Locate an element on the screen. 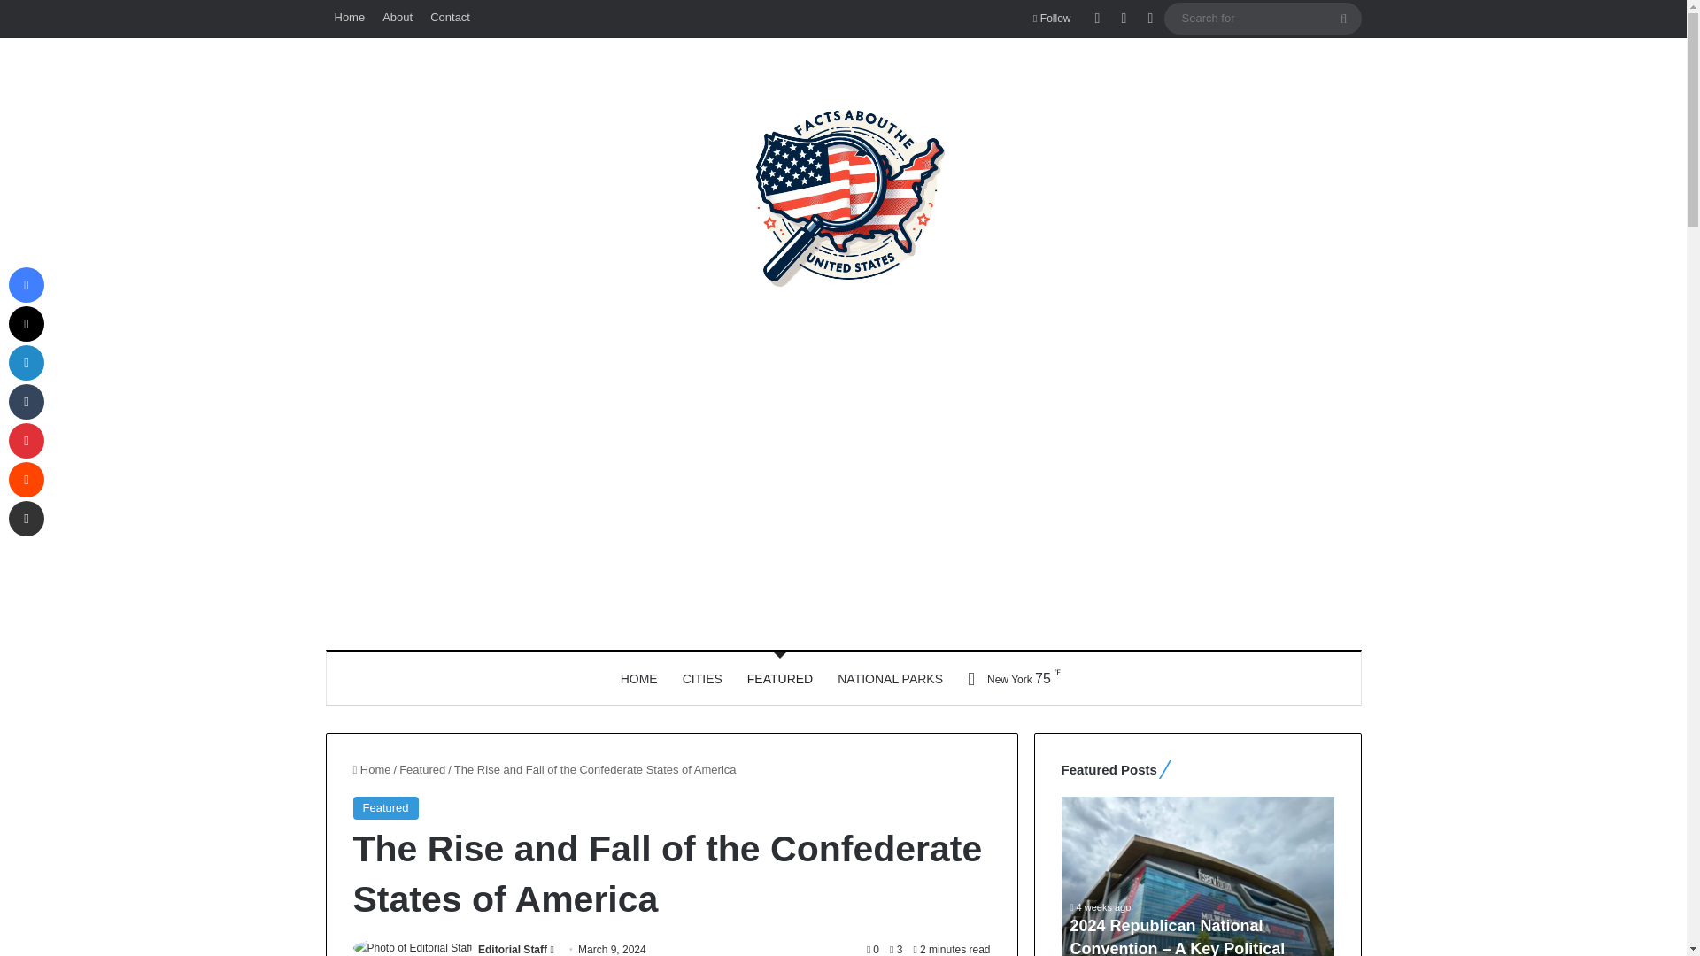  Search for is located at coordinates (1262, 18).